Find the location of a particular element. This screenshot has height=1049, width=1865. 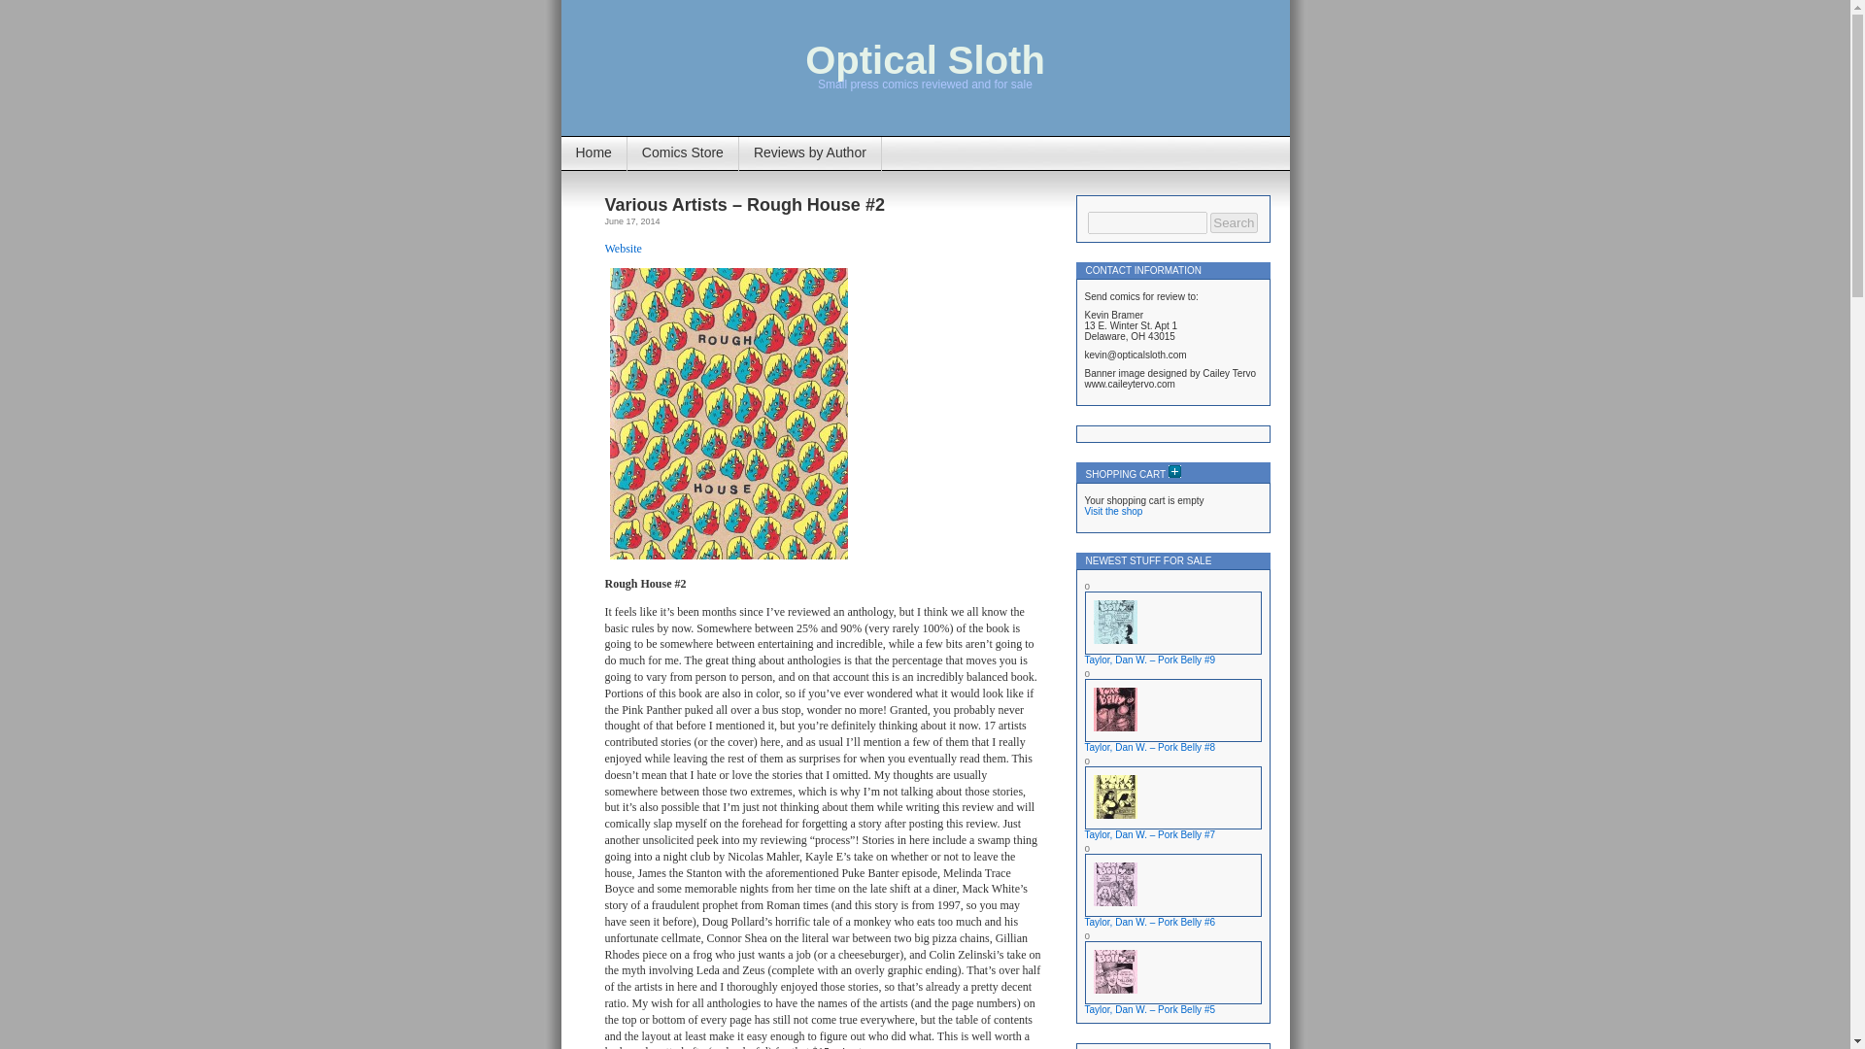

Reviews by Author is located at coordinates (810, 153).